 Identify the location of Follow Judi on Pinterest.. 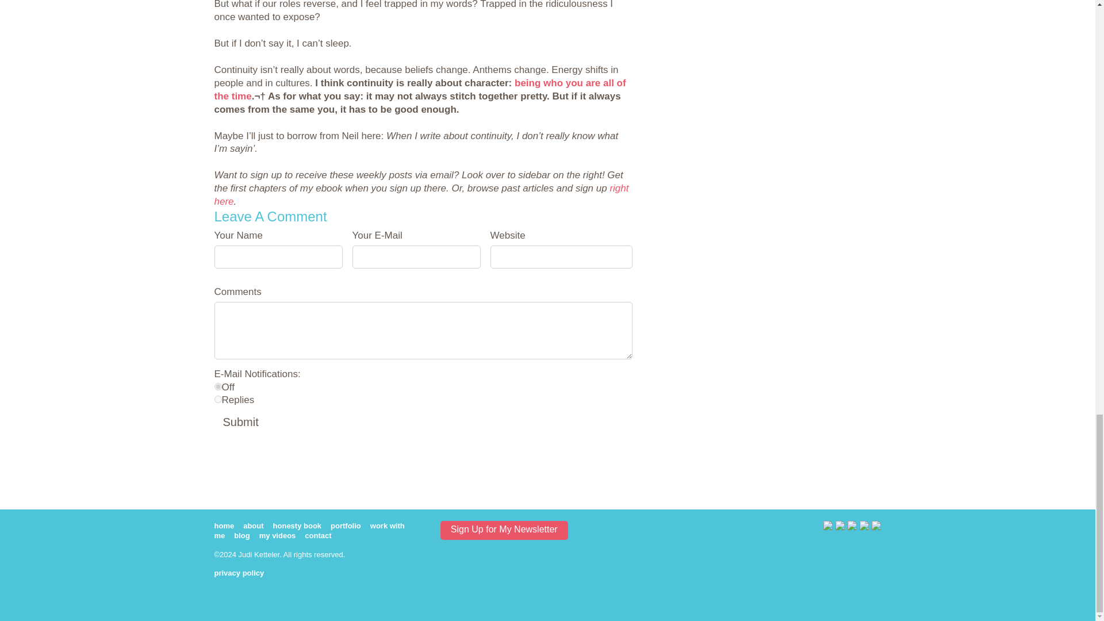
(864, 527).